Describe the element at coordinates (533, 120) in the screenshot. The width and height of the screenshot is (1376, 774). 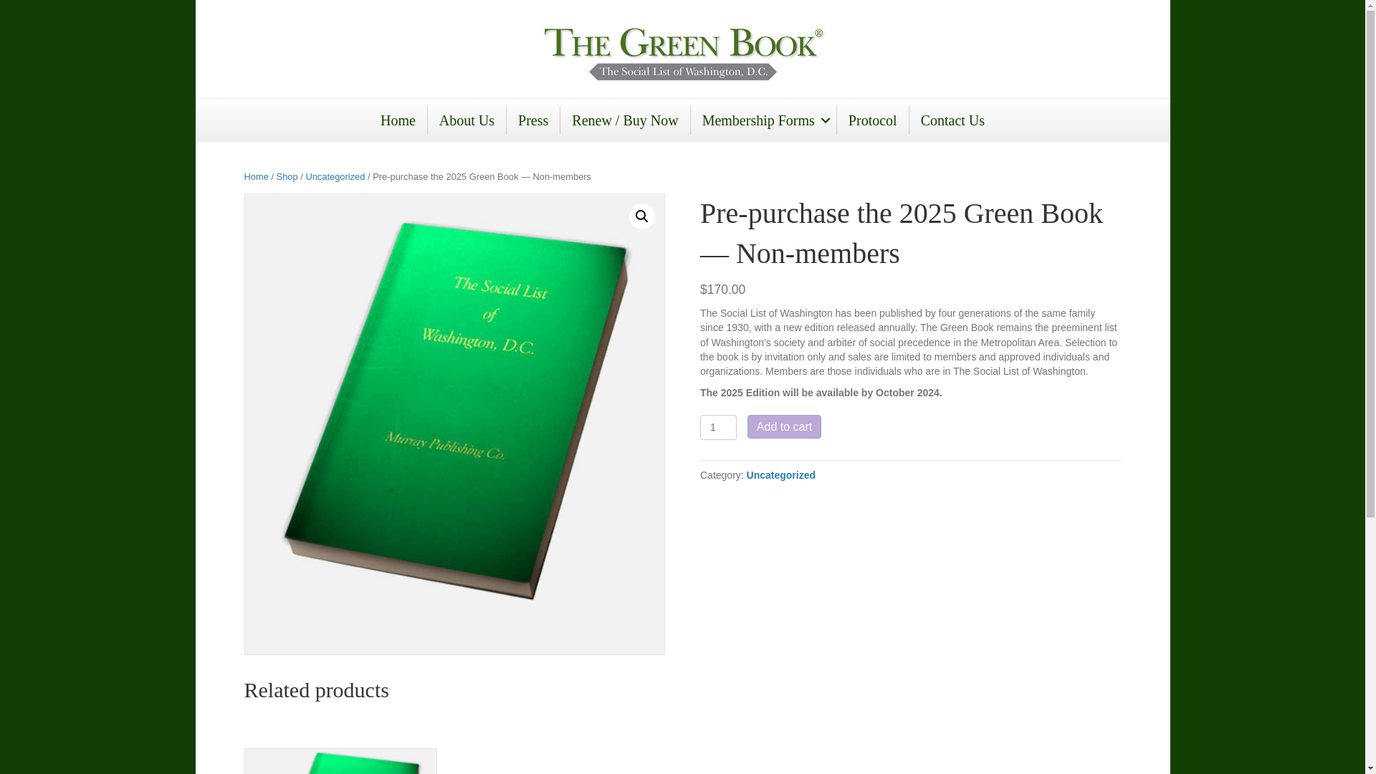
I see `Press` at that location.